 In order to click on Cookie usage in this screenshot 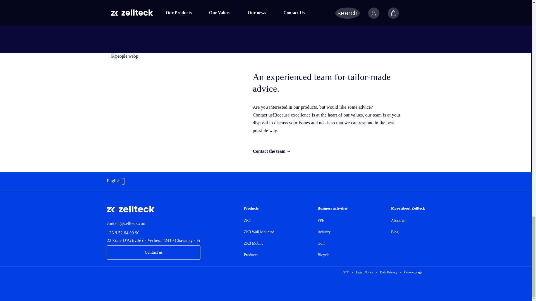, I will do `click(413, 272)`.